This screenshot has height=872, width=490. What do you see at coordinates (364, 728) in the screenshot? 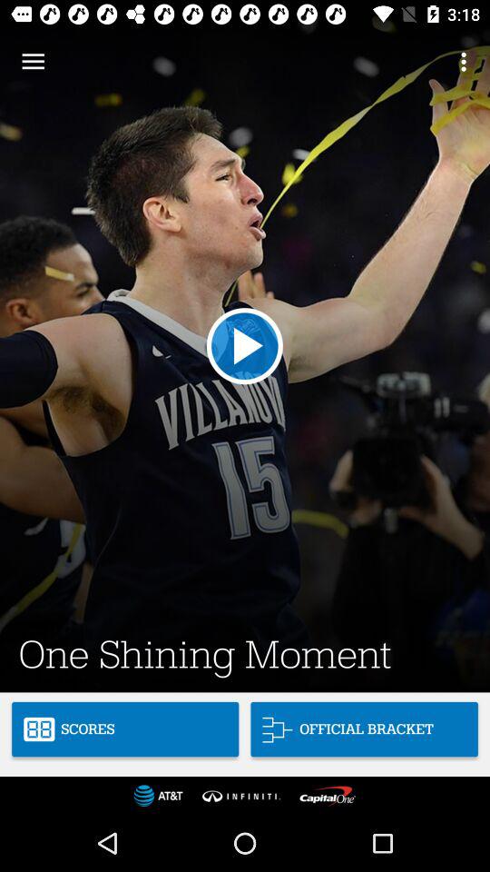
I see `tap item next to the scores icon` at bounding box center [364, 728].